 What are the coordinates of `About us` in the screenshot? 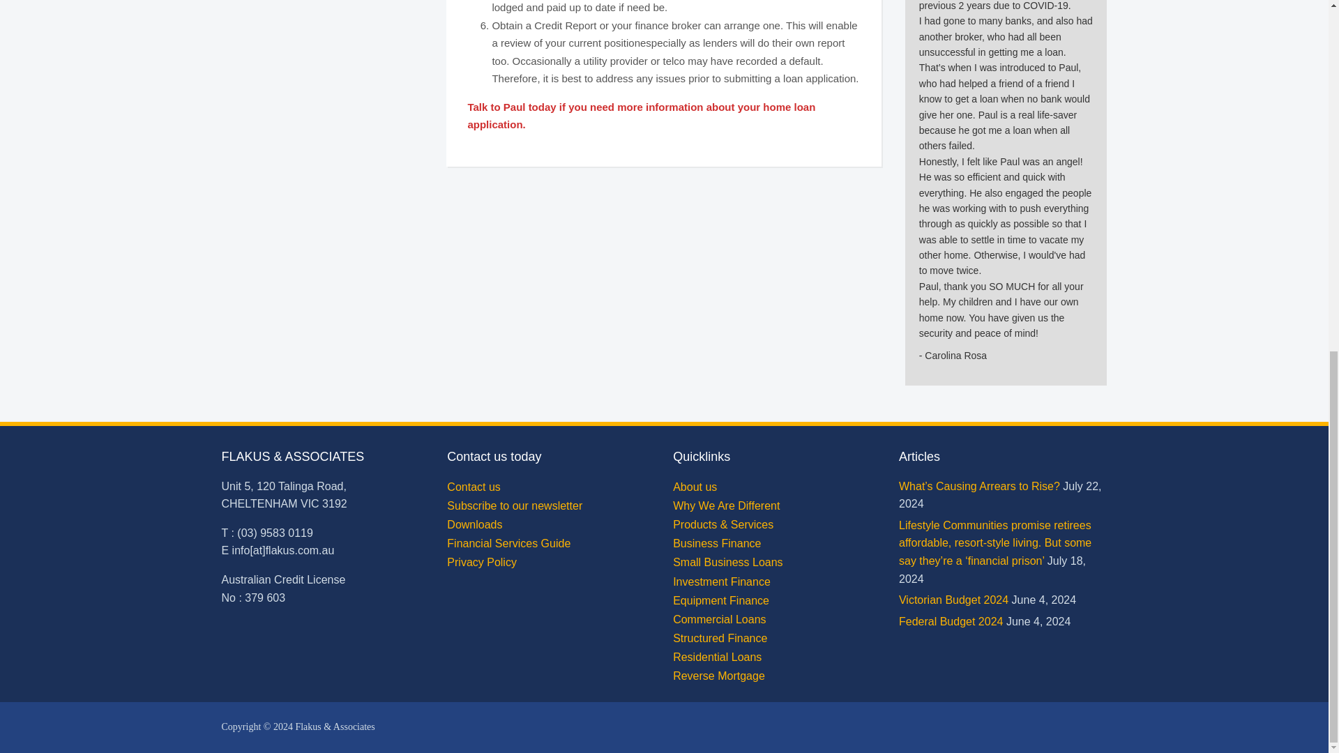 It's located at (695, 487).